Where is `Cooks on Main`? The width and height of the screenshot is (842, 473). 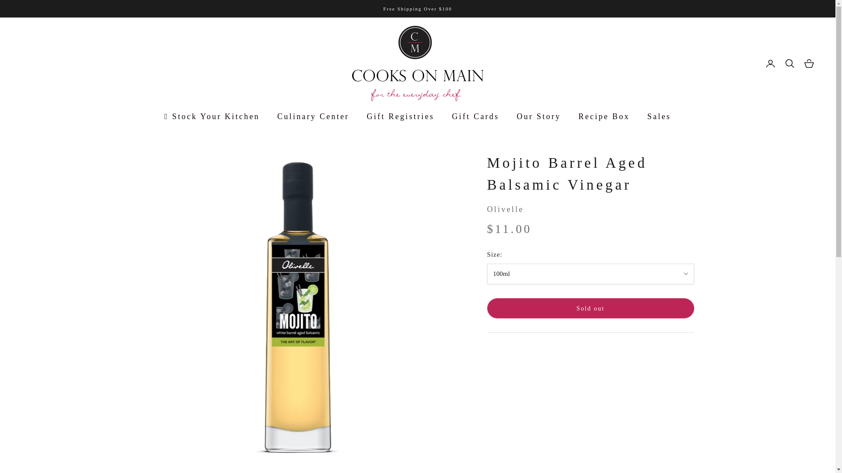 Cooks on Main is located at coordinates (417, 64).